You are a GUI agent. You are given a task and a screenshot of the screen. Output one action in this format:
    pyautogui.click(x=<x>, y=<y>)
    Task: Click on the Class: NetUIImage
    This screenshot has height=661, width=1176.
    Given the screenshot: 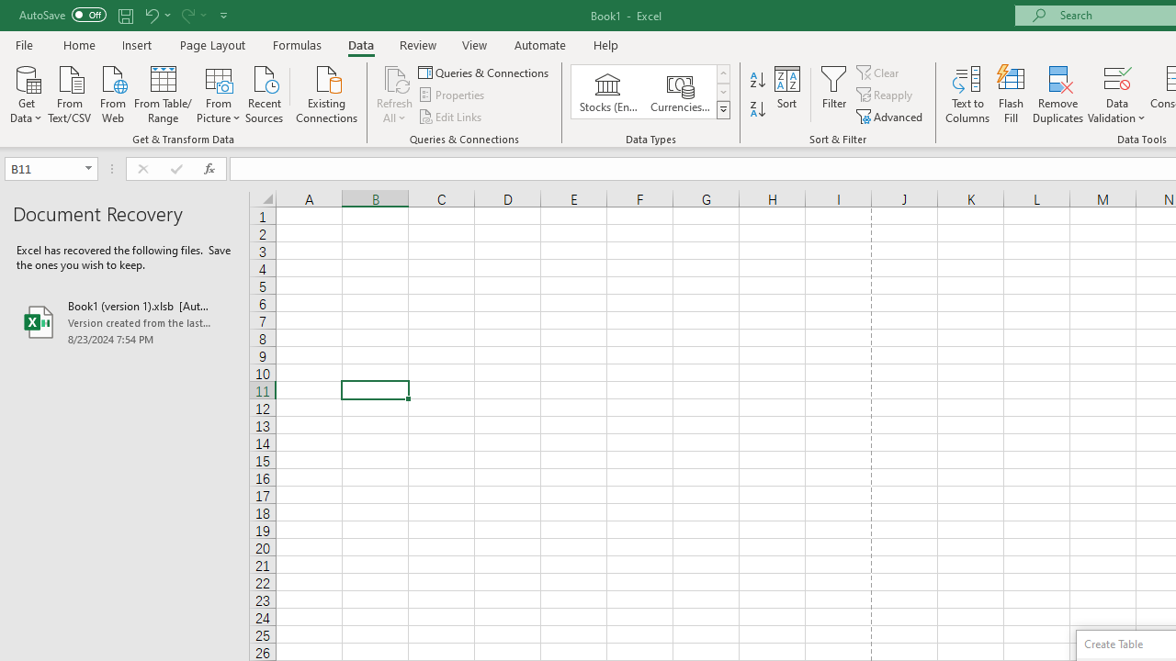 What is the action you would take?
    pyautogui.click(x=724, y=109)
    